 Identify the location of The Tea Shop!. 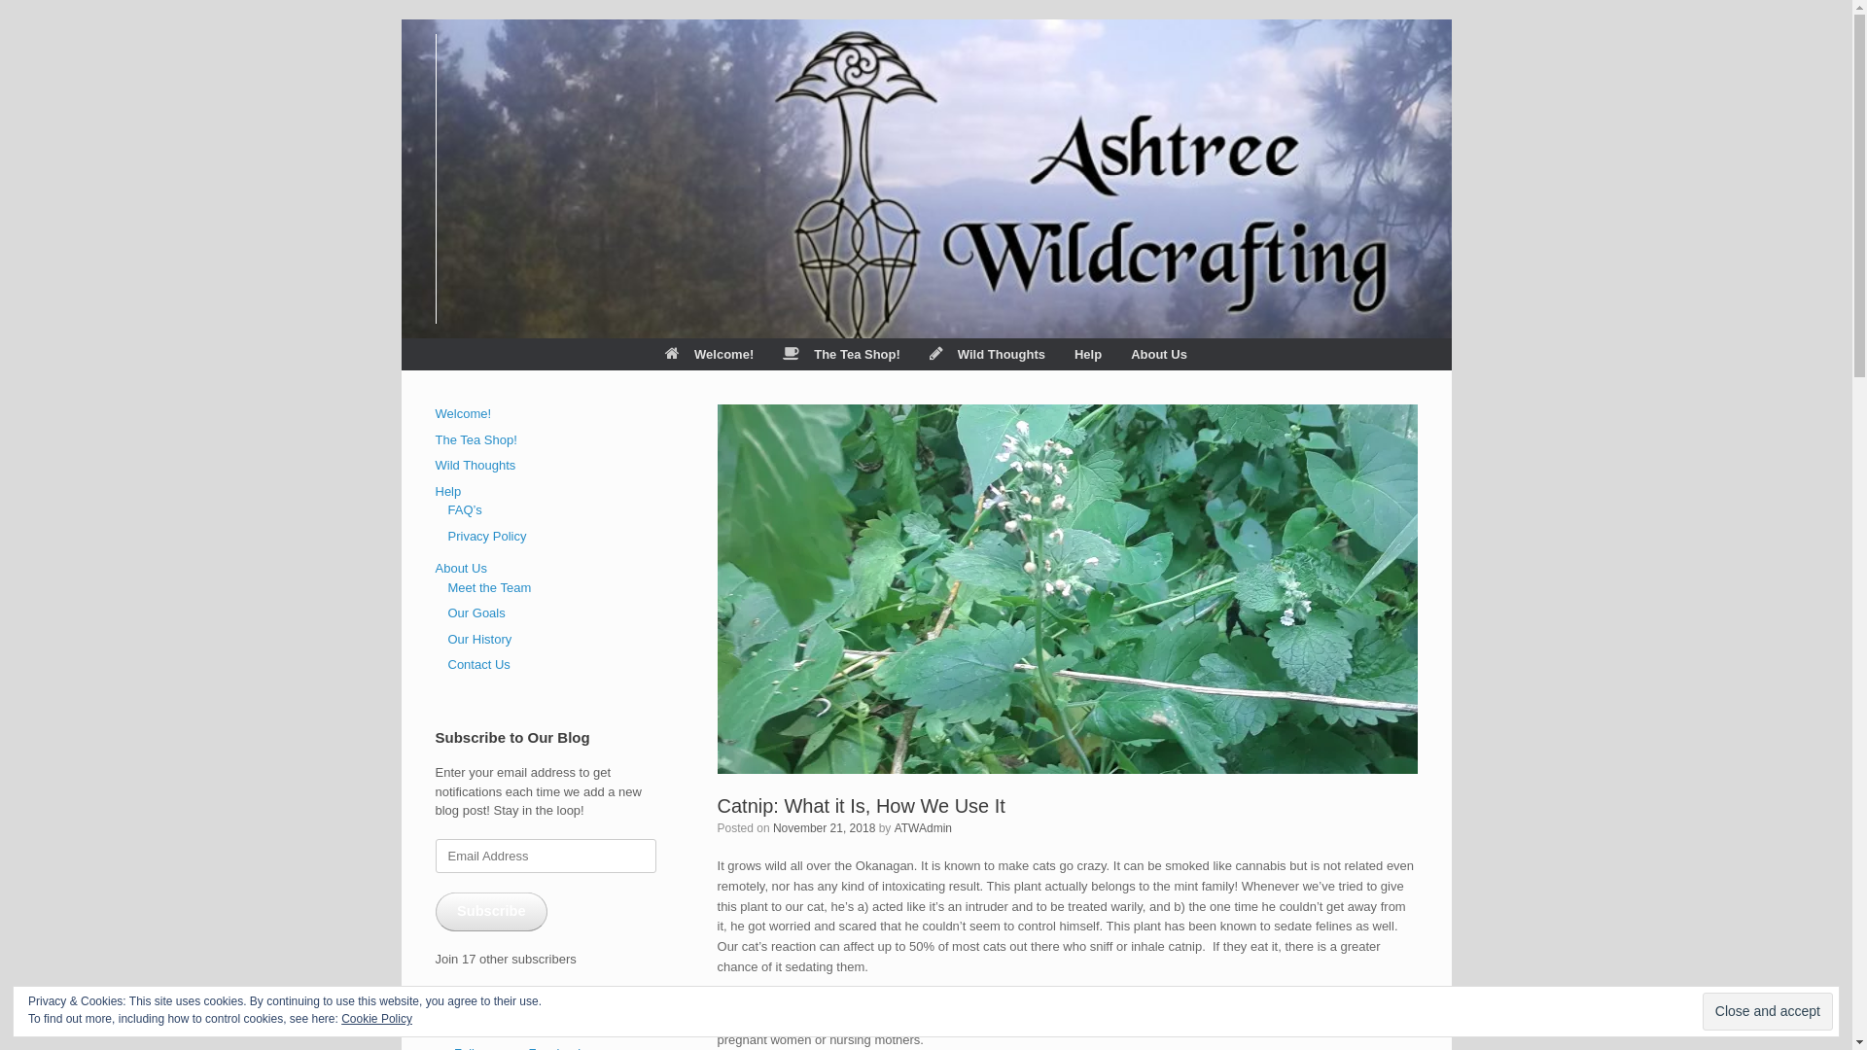
(842, 354).